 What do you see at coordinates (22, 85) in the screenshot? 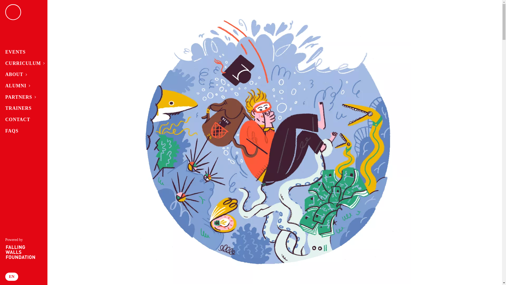
I see `ALUMNI` at bounding box center [22, 85].